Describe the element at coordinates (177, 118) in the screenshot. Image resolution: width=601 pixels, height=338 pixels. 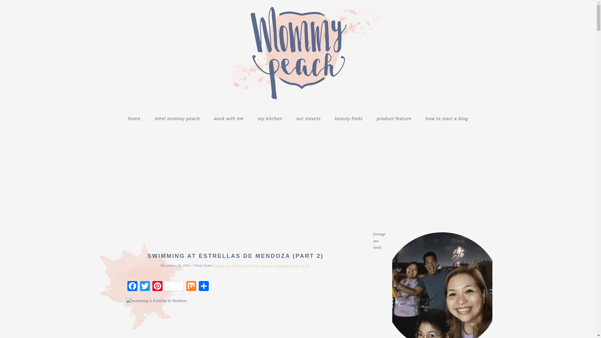
I see `meet mommy peach` at that location.